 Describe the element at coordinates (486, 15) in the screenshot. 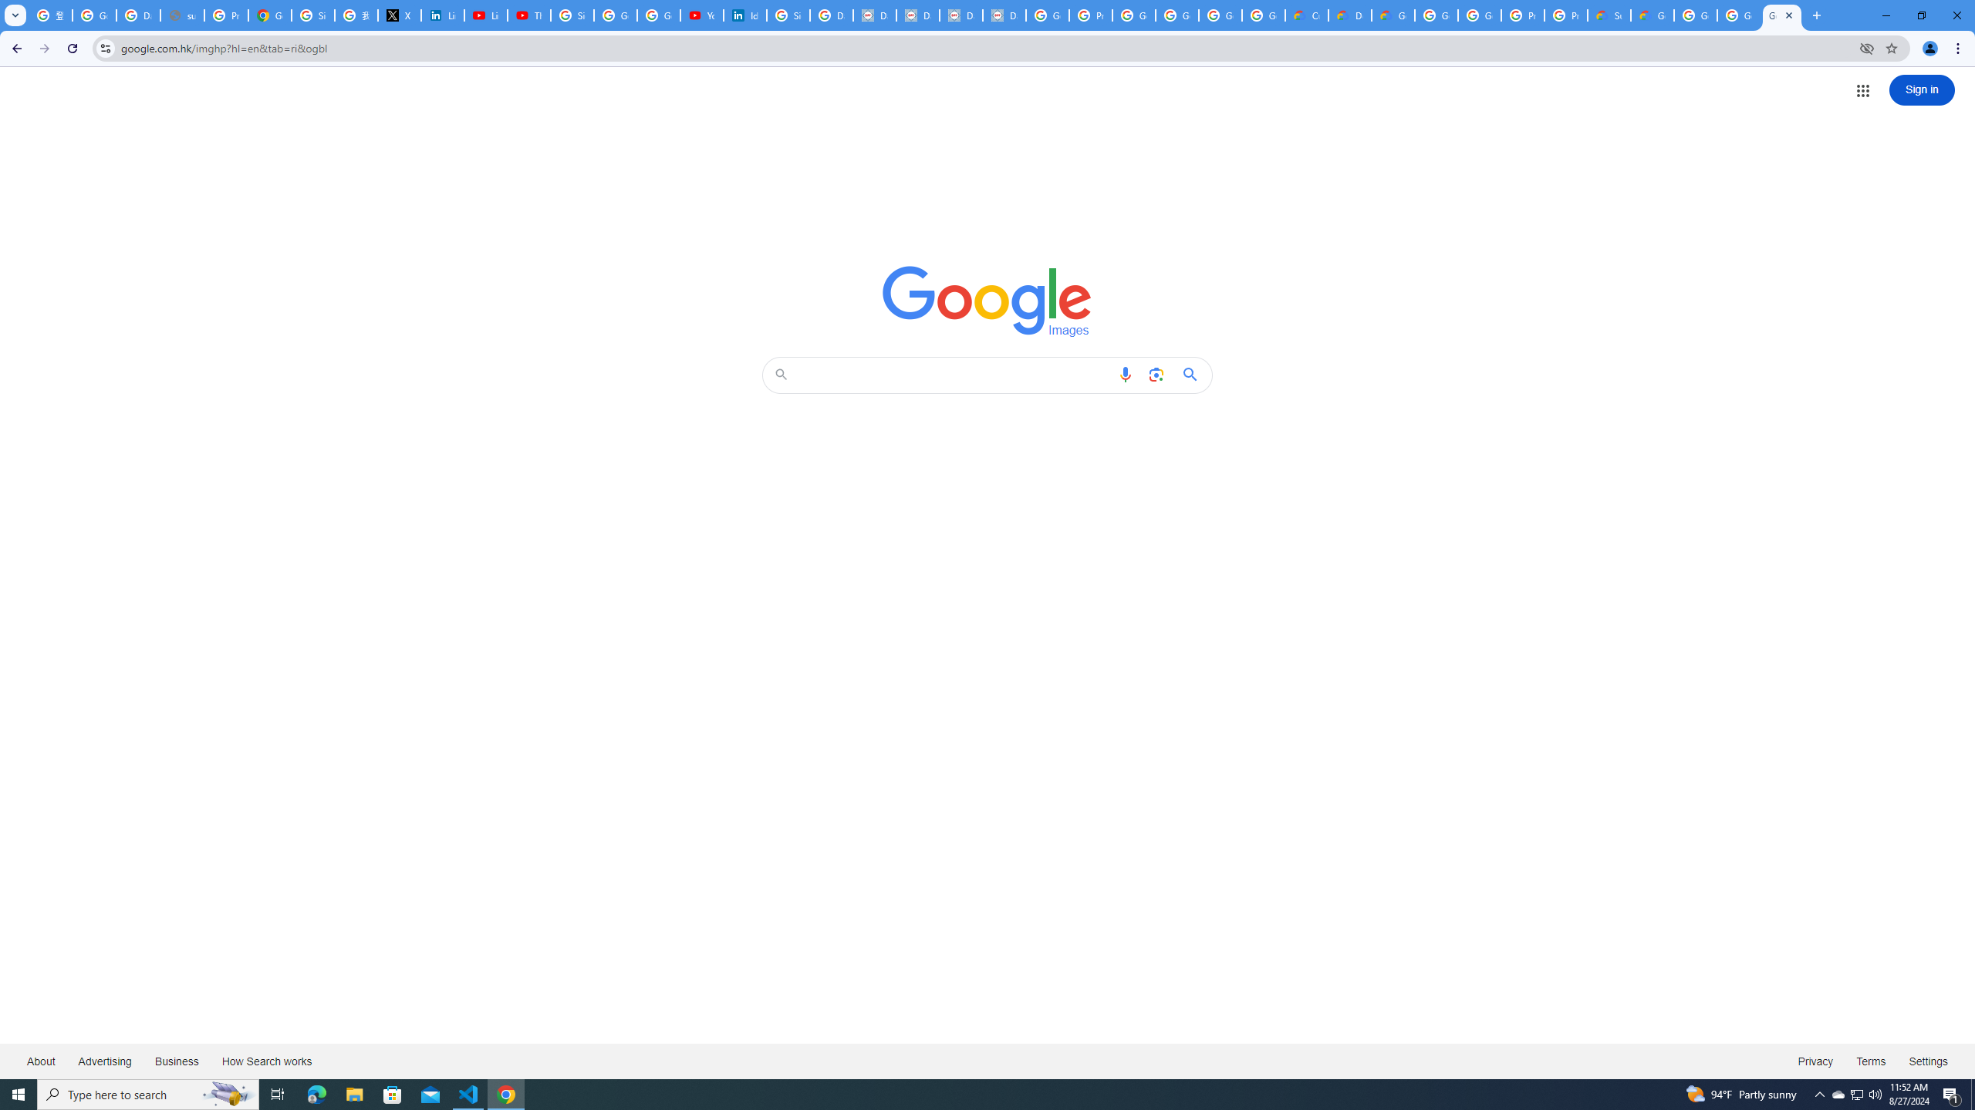

I see `LinkedIn - YouTube` at that location.